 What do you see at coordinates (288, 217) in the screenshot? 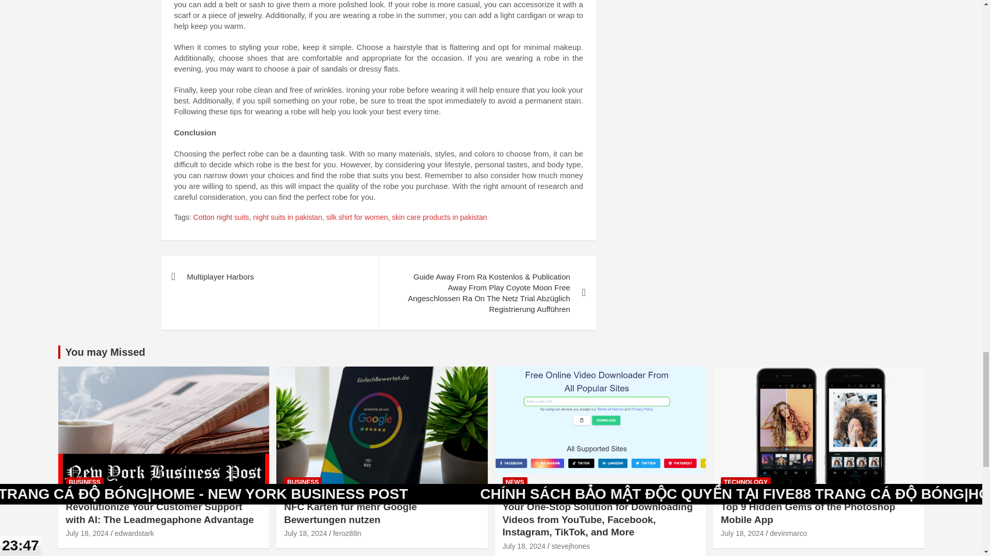
I see `night suits in pakistan` at bounding box center [288, 217].